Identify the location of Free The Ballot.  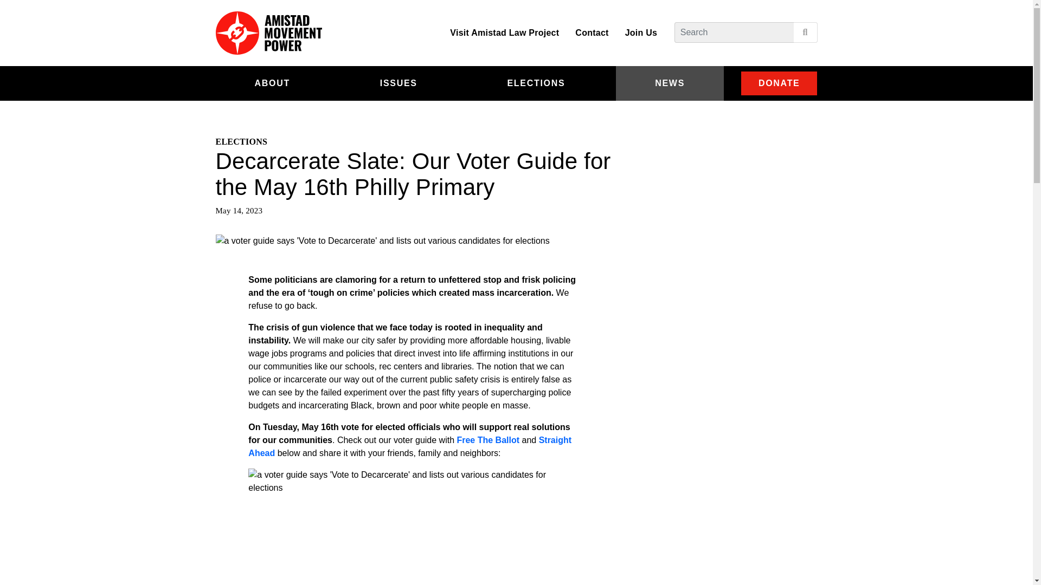
(489, 440).